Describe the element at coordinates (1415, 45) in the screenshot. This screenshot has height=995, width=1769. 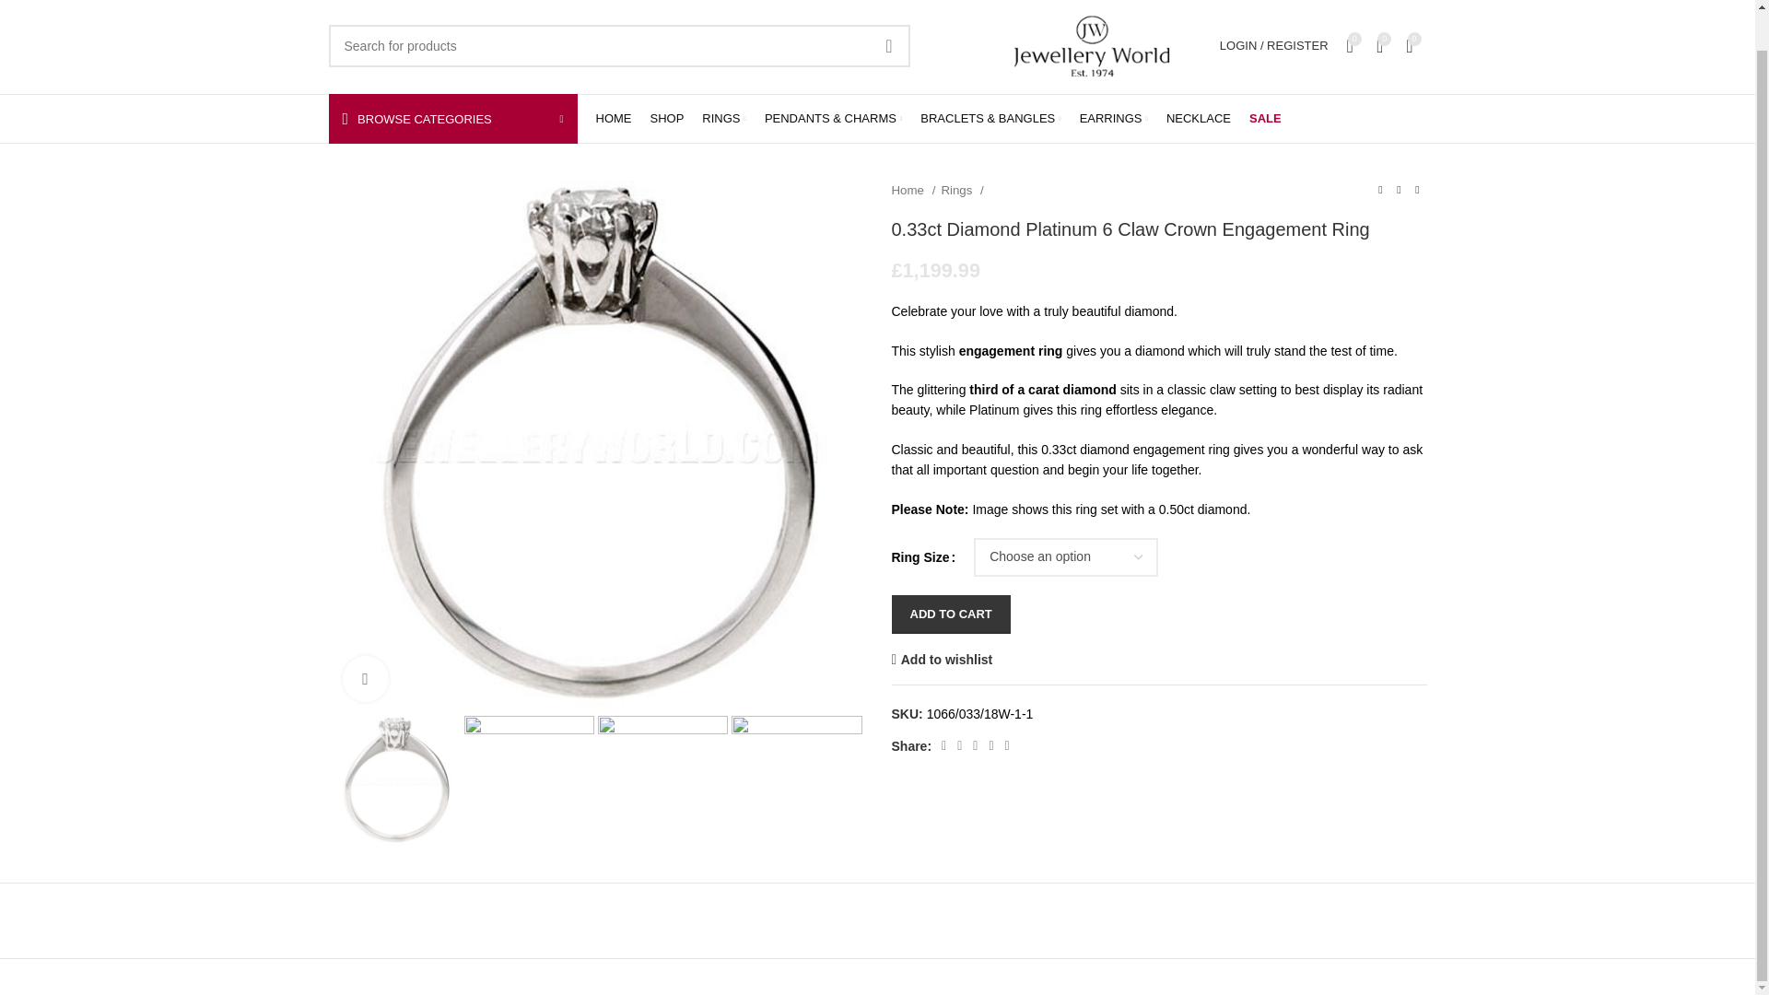
I see `Shopping cart` at that location.